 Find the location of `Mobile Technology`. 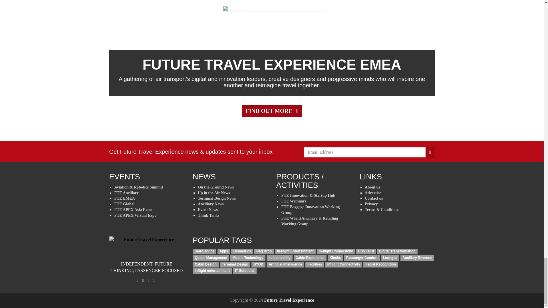

Mobile Technology is located at coordinates (248, 258).